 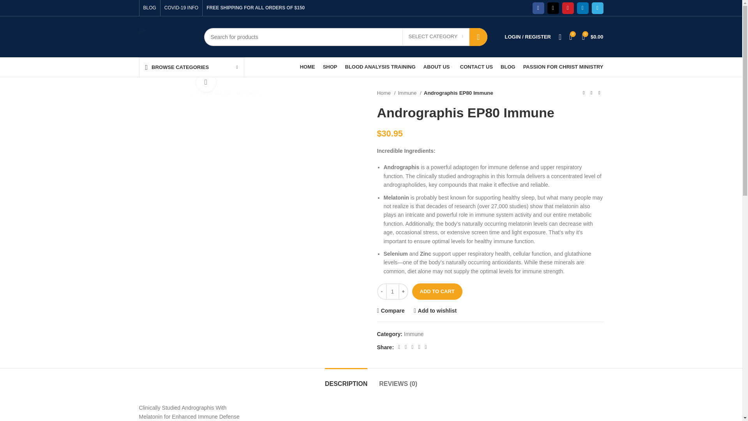 What do you see at coordinates (593, 37) in the screenshot?
I see `Shopping cart` at bounding box center [593, 37].